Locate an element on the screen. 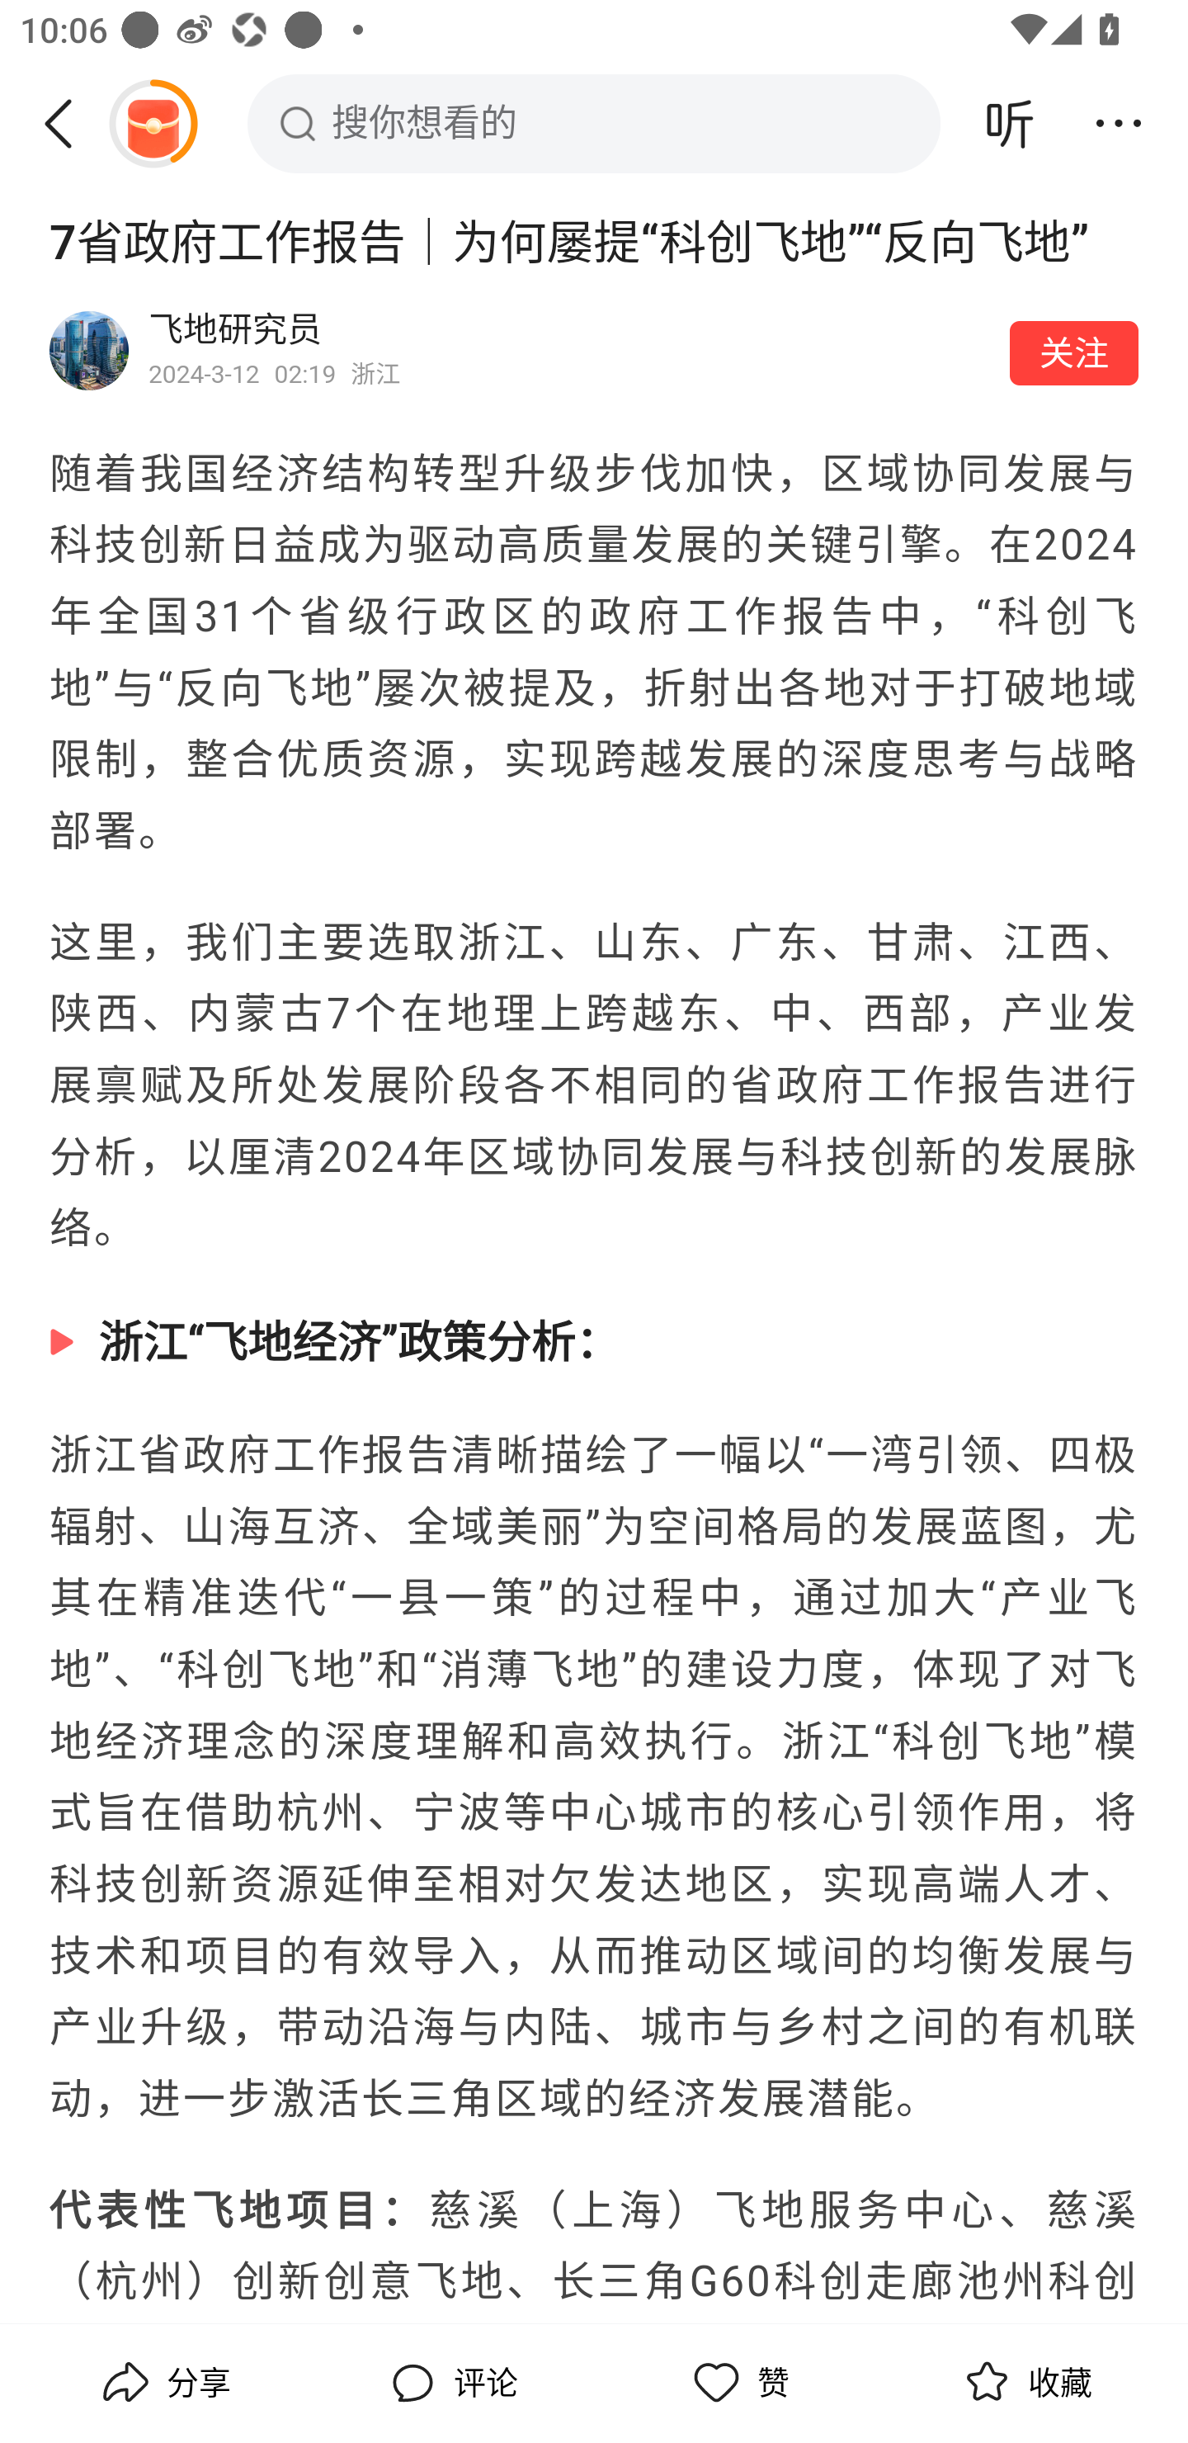 This screenshot has width=1188, height=2443. 更多操作 is located at coordinates (1119, 123).